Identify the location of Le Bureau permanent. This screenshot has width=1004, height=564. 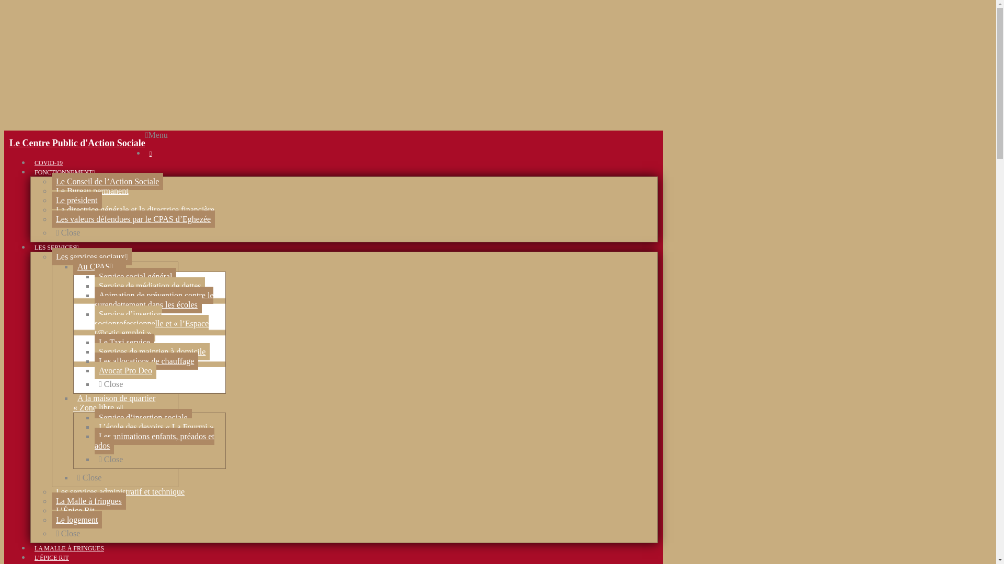
(92, 191).